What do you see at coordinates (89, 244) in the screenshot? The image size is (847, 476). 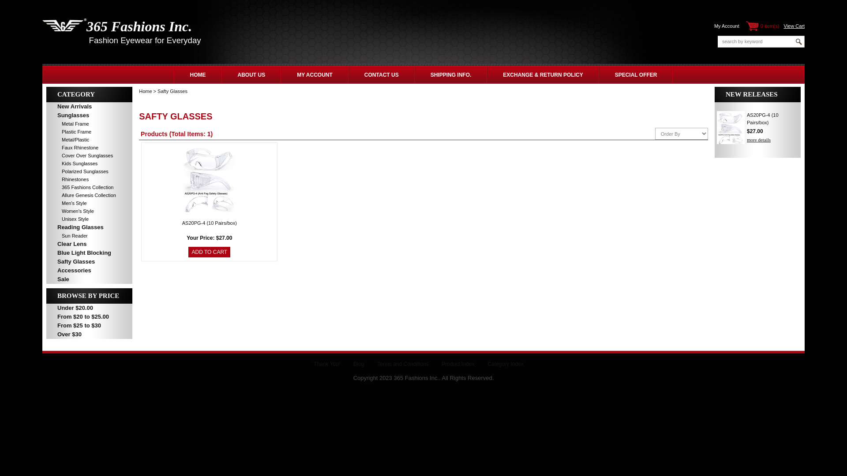 I see `Clear Lens` at bounding box center [89, 244].